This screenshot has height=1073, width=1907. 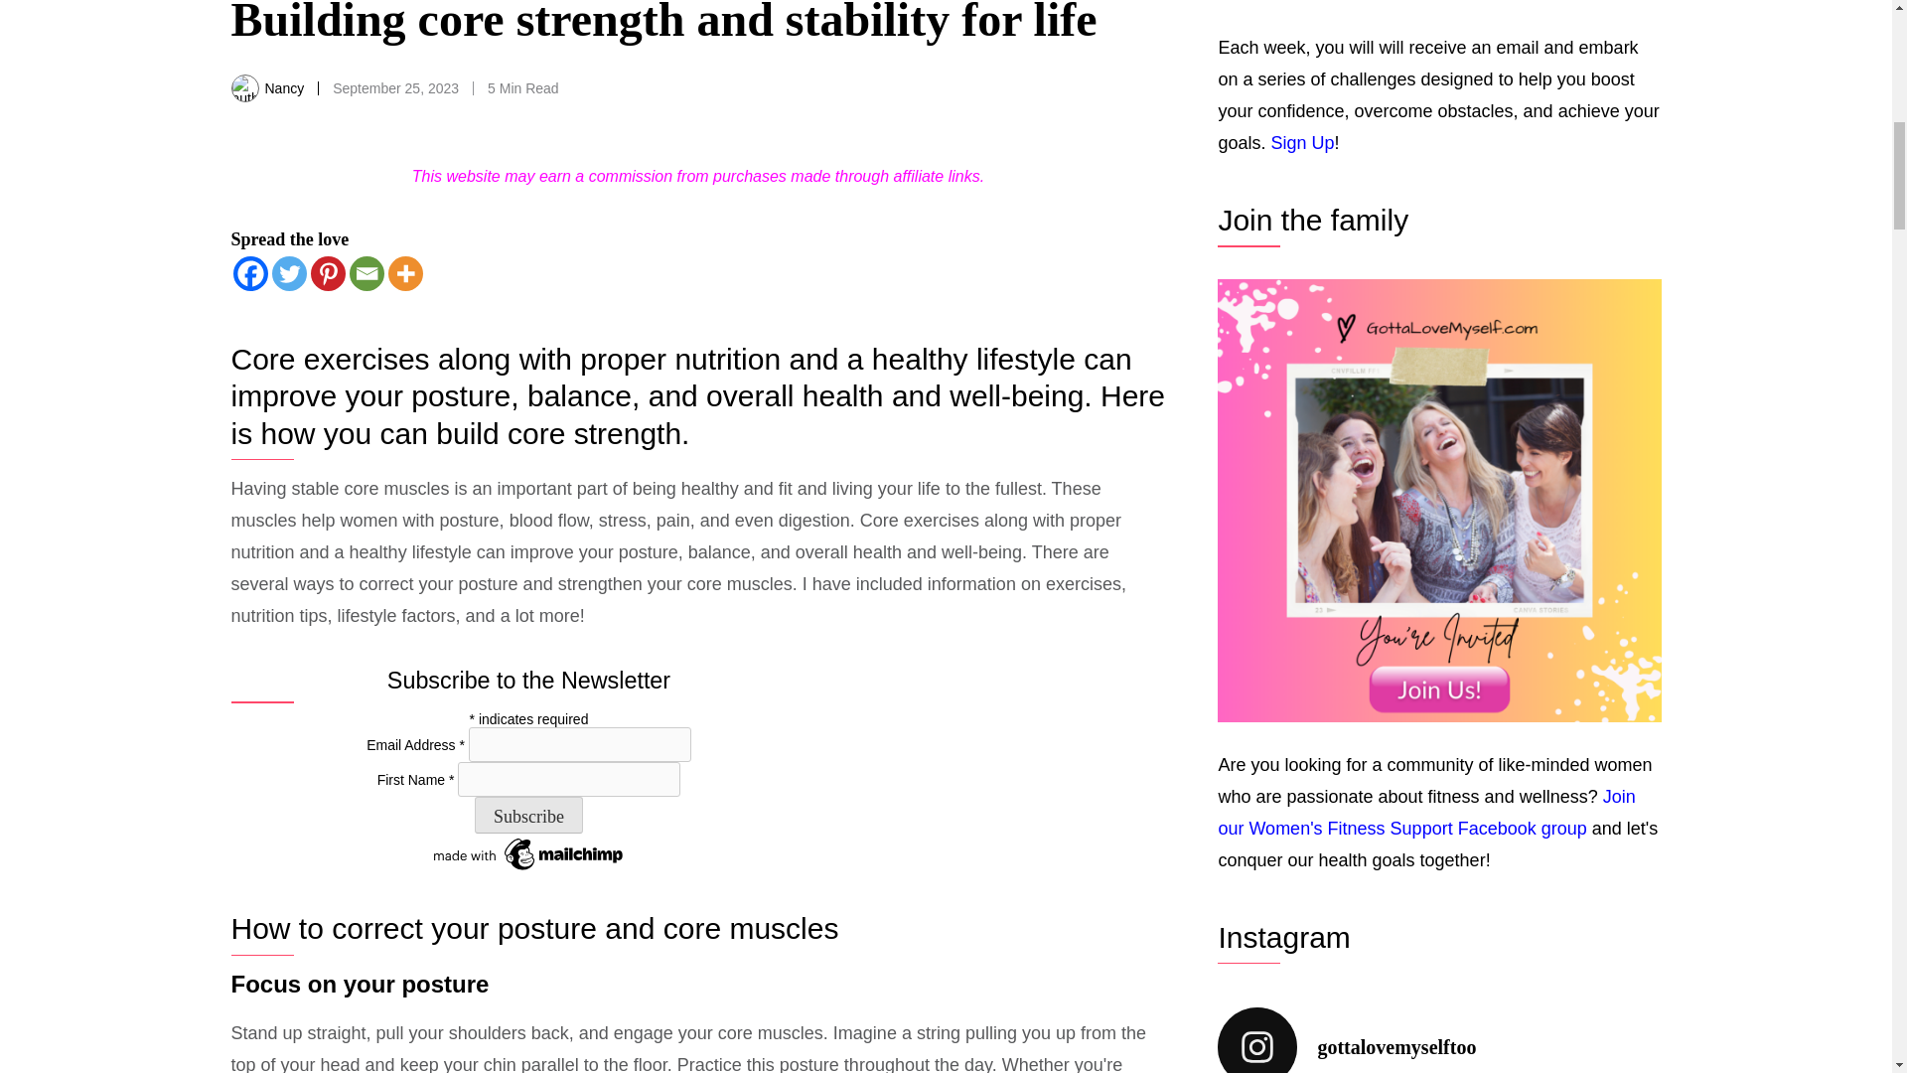 I want to click on More, so click(x=403, y=273).